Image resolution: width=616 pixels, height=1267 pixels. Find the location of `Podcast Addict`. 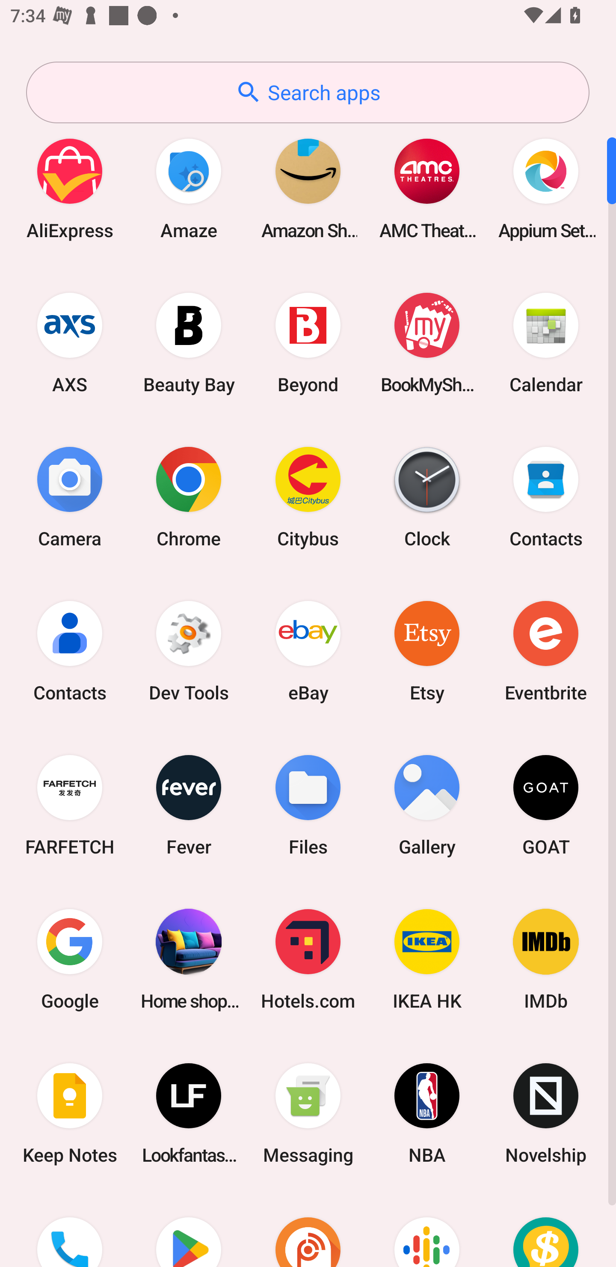

Podcast Addict is located at coordinates (308, 1229).